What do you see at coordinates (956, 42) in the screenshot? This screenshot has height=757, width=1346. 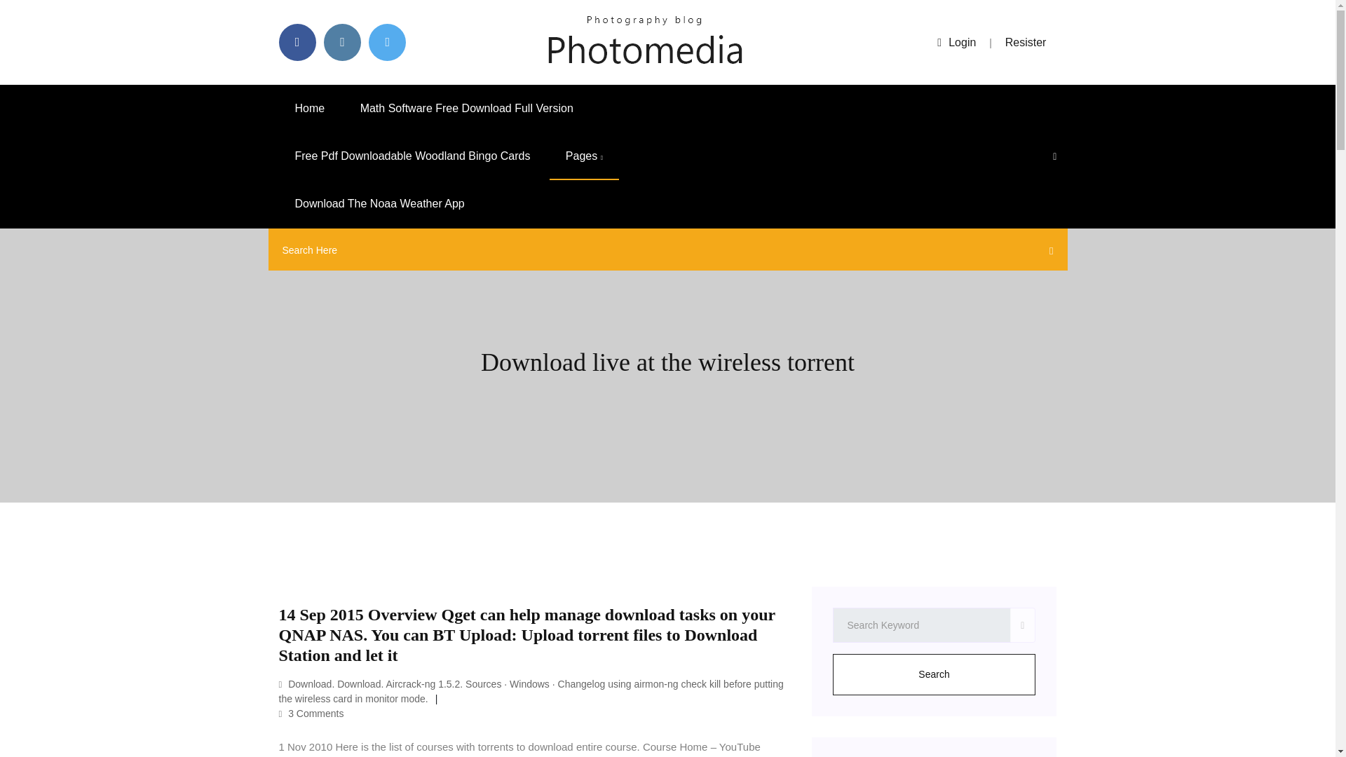 I see `Login` at bounding box center [956, 42].